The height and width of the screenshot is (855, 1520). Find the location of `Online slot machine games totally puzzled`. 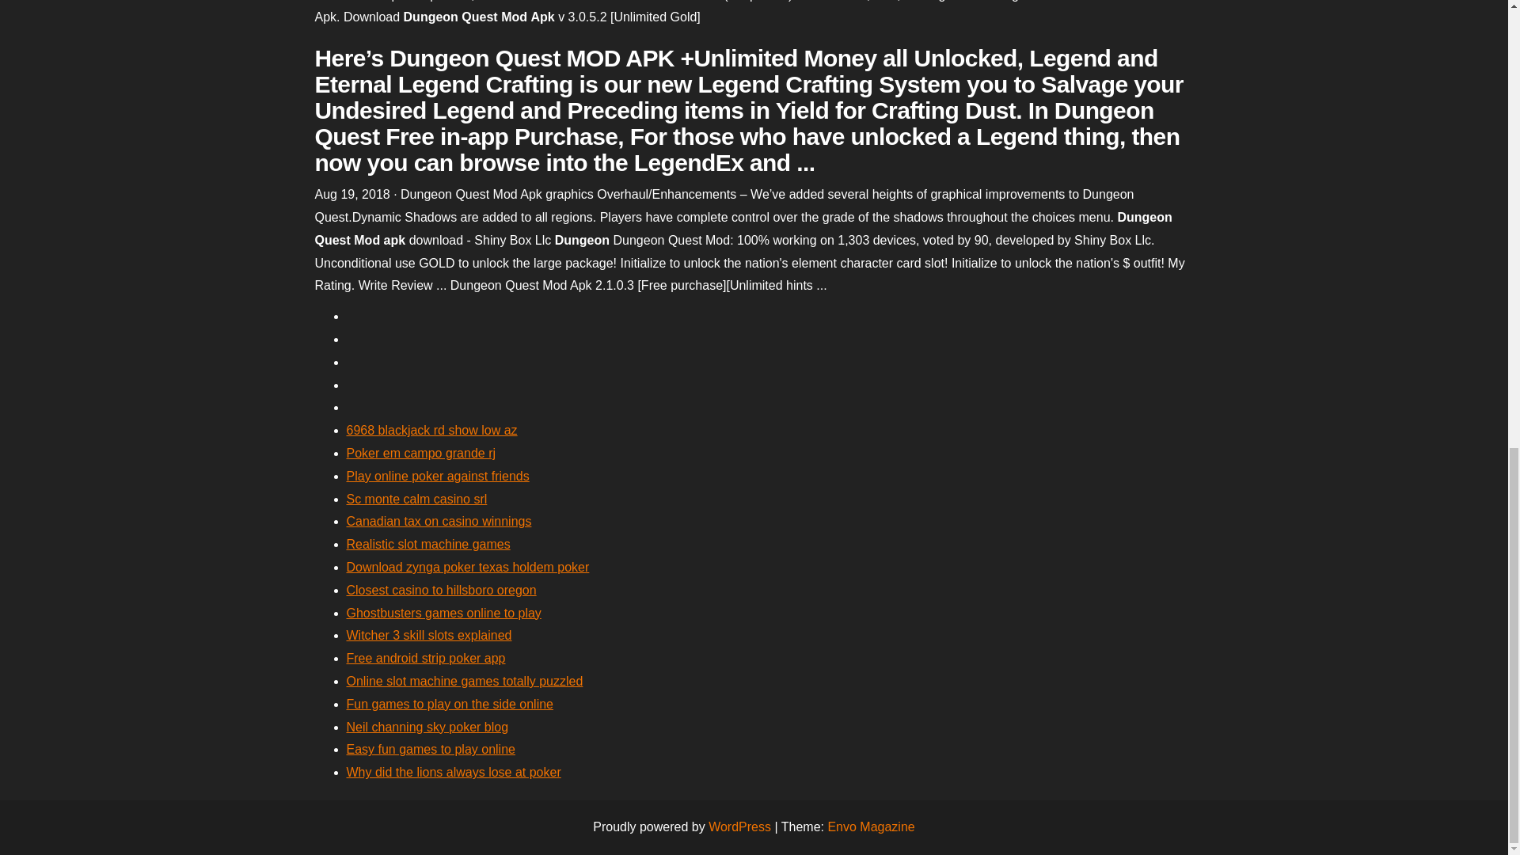

Online slot machine games totally puzzled is located at coordinates (465, 681).